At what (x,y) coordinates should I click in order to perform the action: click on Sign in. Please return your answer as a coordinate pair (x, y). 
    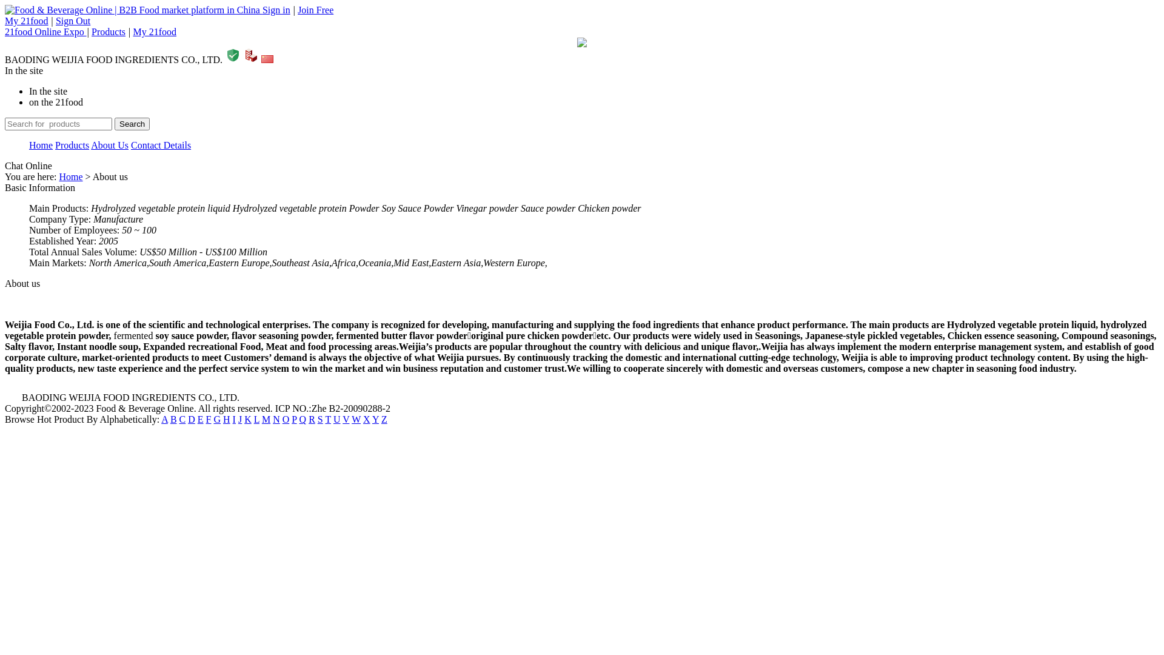
    Looking at the image, I should click on (276, 10).